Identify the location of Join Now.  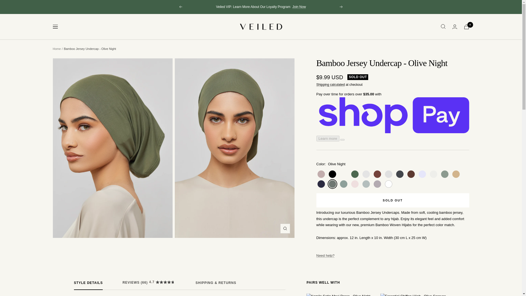
(299, 7).